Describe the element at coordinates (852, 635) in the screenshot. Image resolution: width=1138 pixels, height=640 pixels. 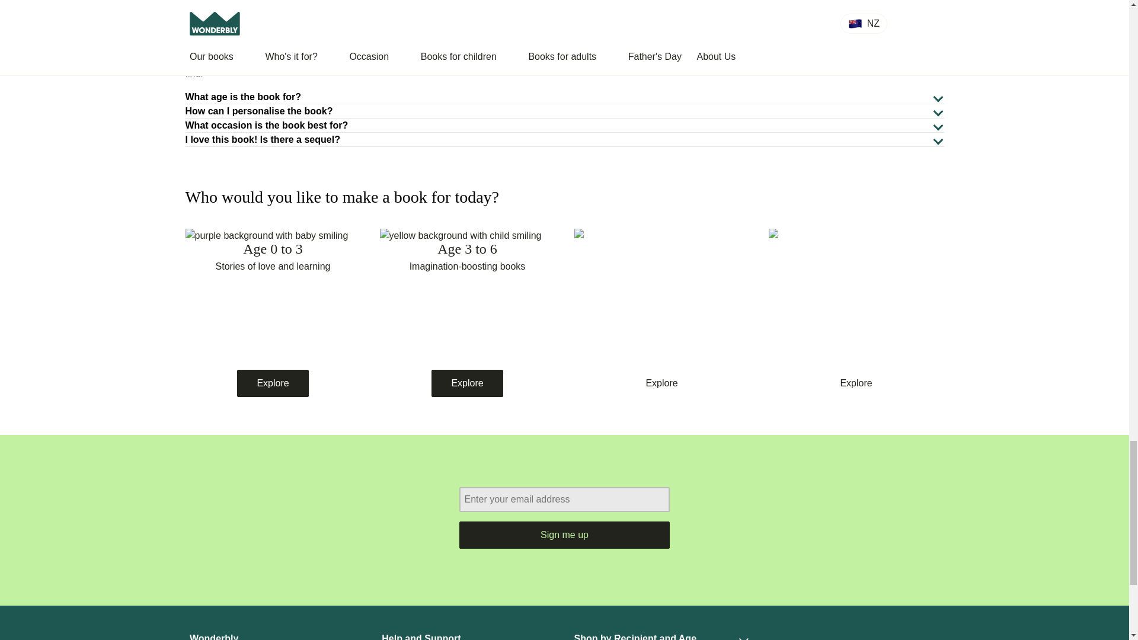
I see `Customer reviews powered by Trustpilot` at that location.